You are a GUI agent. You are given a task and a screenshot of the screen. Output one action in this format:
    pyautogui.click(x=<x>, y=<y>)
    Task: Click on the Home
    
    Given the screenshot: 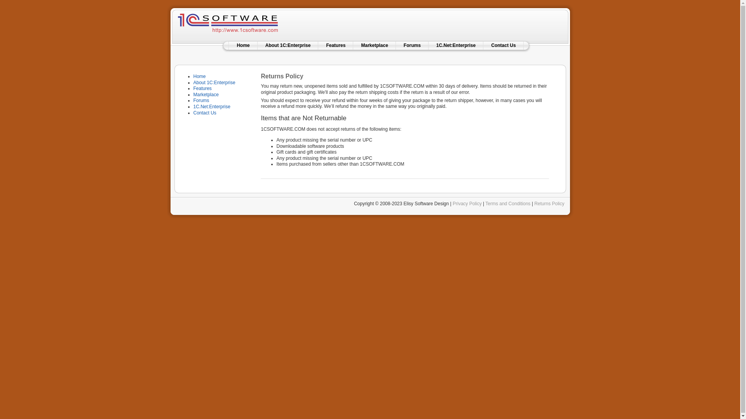 What is the action you would take?
    pyautogui.click(x=243, y=45)
    